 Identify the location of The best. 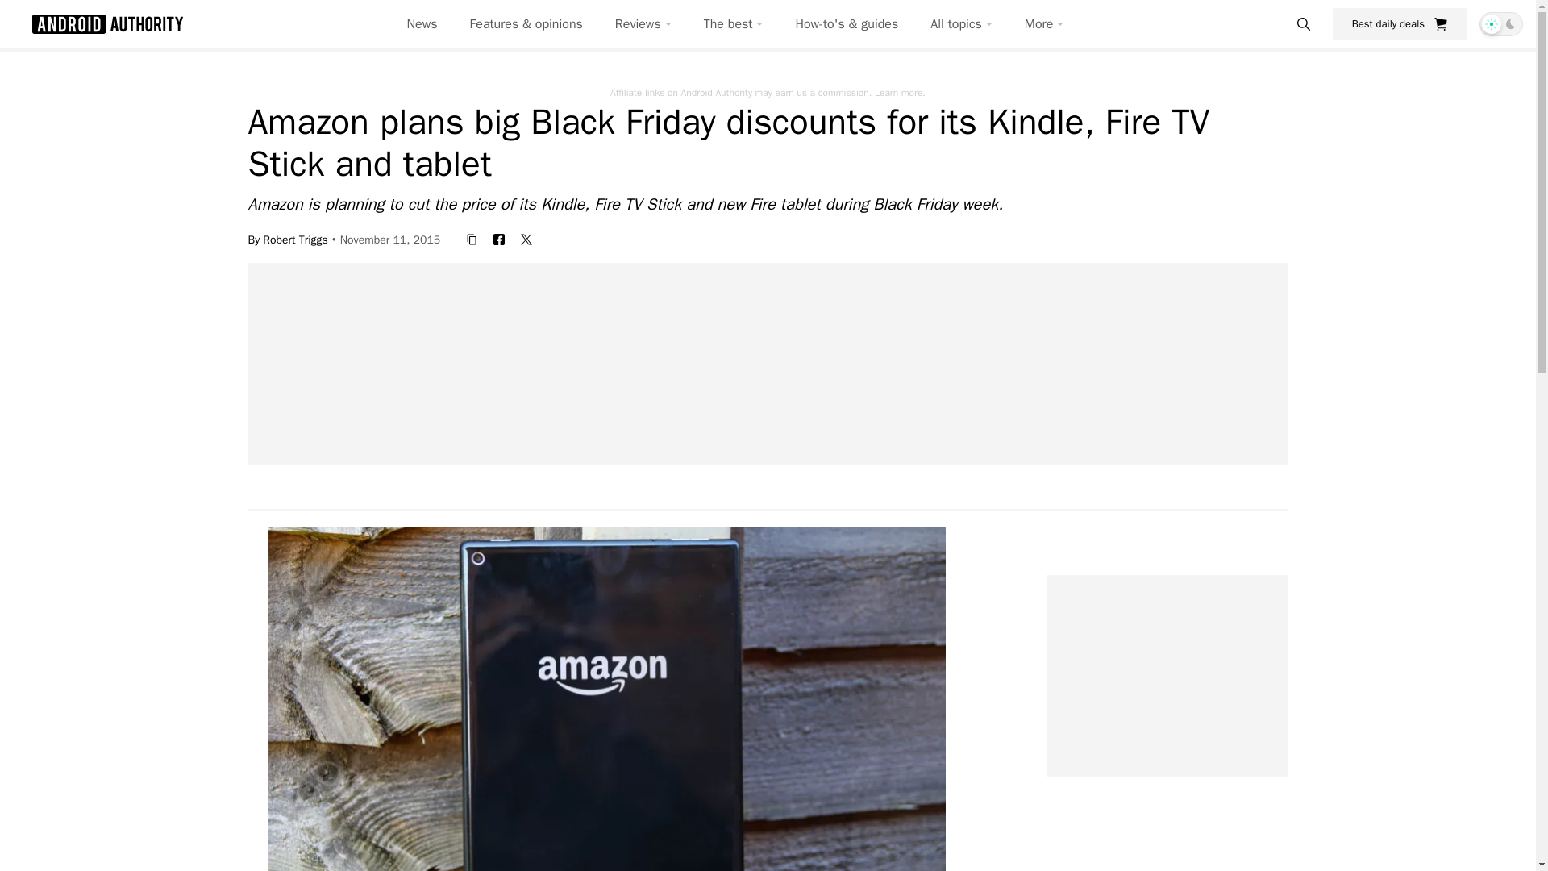
(734, 24).